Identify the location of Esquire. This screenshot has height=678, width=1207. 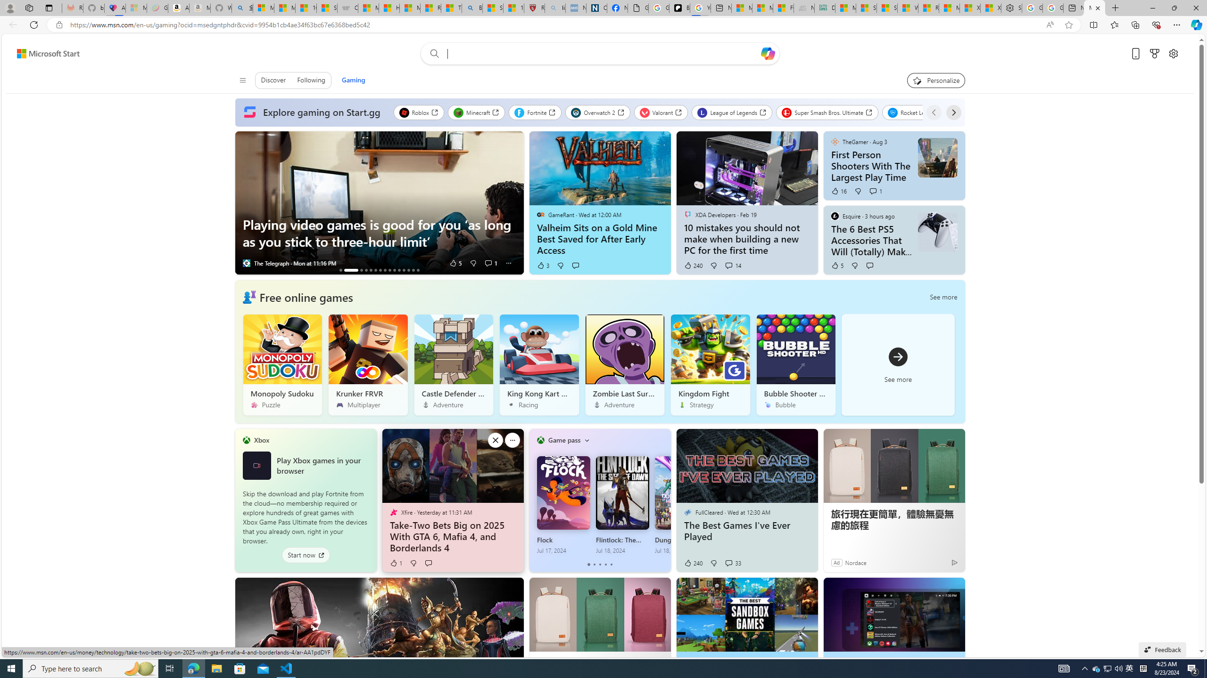
(835, 216).